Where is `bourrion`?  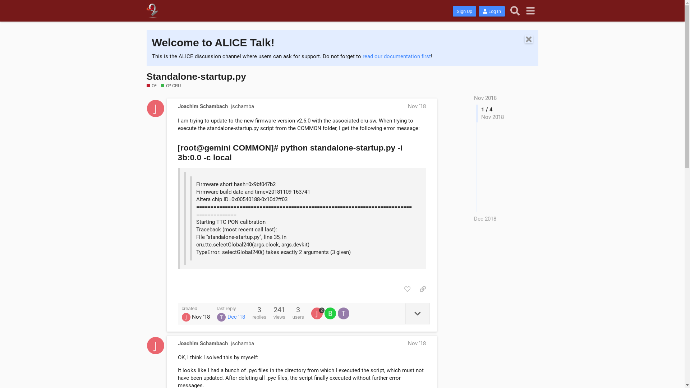 bourrion is located at coordinates (331, 313).